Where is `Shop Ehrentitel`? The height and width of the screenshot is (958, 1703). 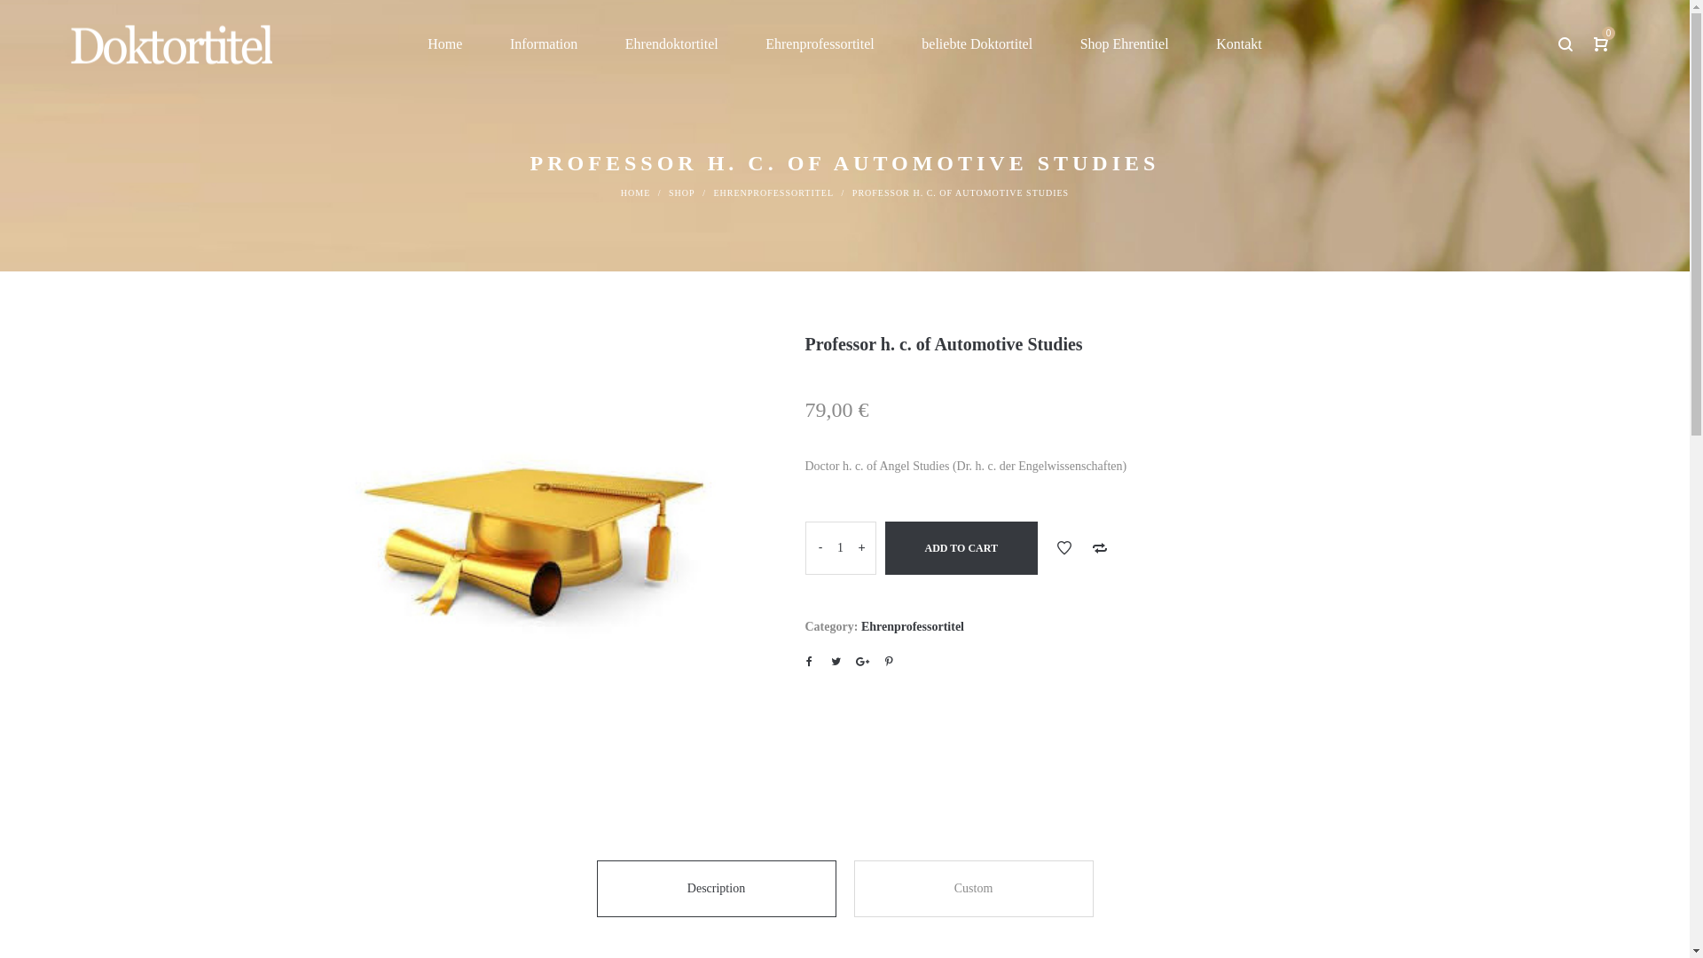 Shop Ehrentitel is located at coordinates (1125, 44).